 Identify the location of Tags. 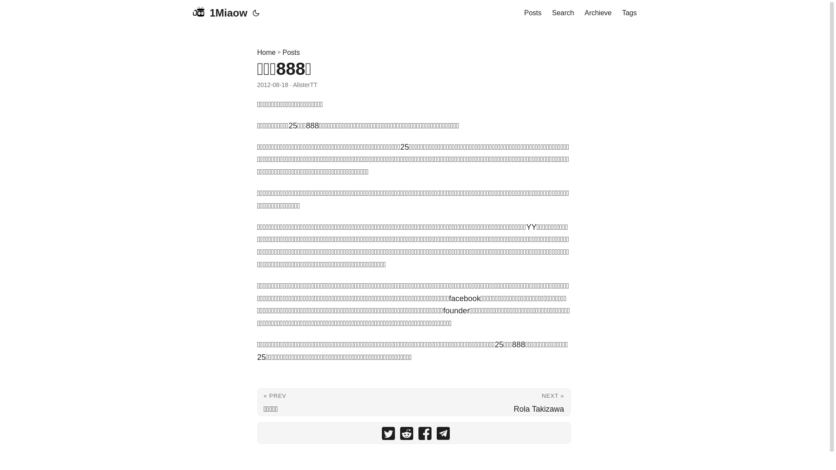
(630, 13).